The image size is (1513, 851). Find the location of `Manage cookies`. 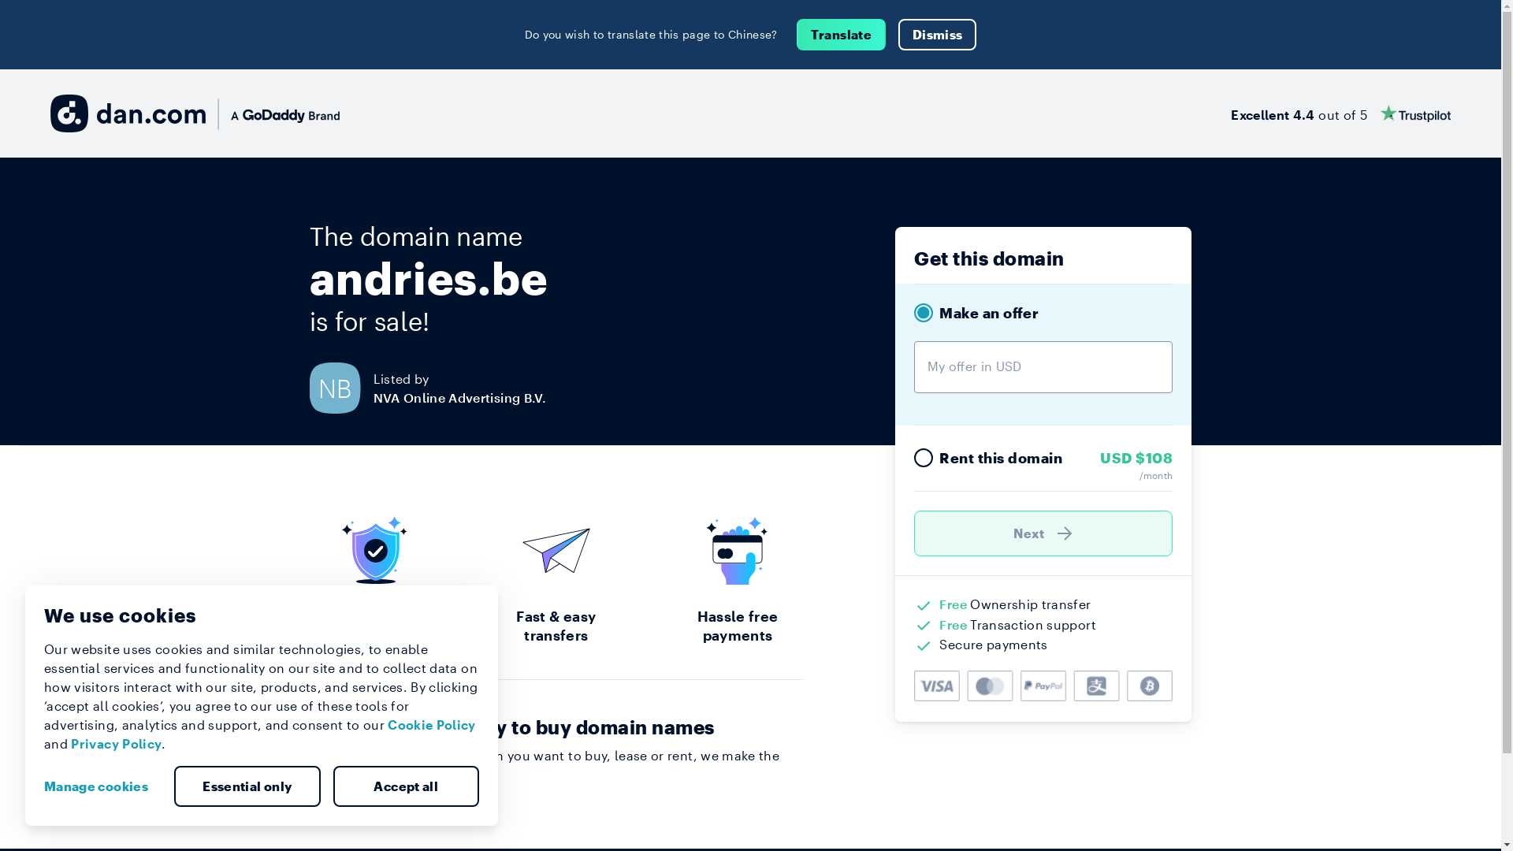

Manage cookies is located at coordinates (102, 786).